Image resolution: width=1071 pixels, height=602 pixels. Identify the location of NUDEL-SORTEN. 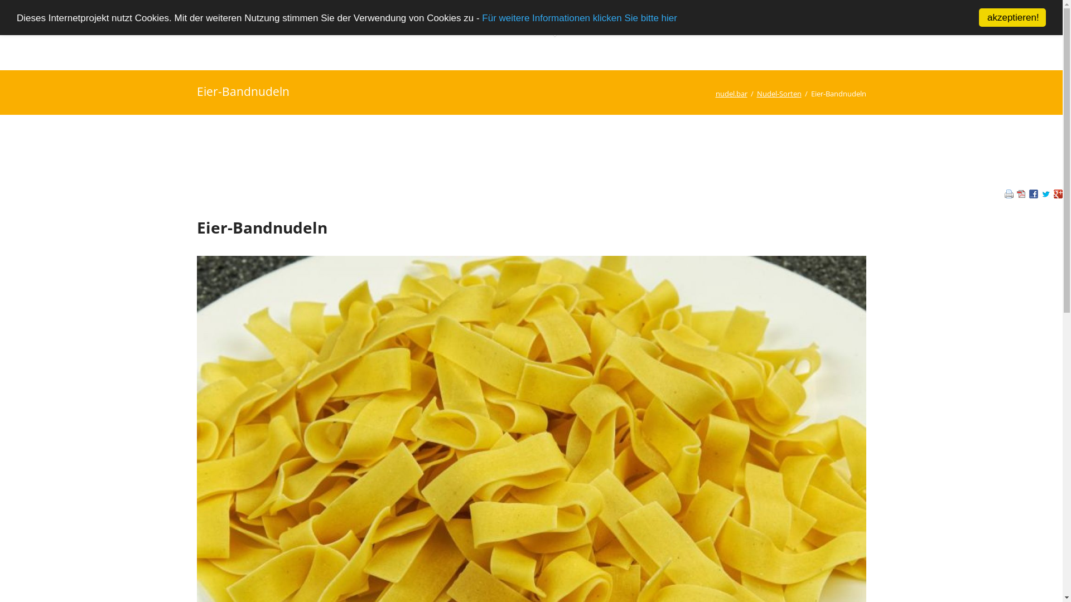
(556, 16).